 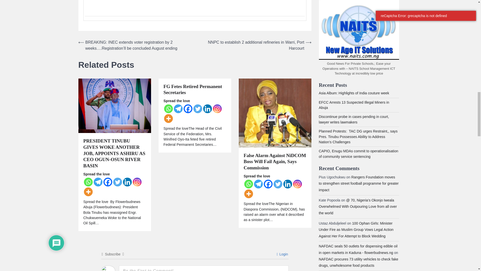 I want to click on Instagram, so click(x=137, y=182).